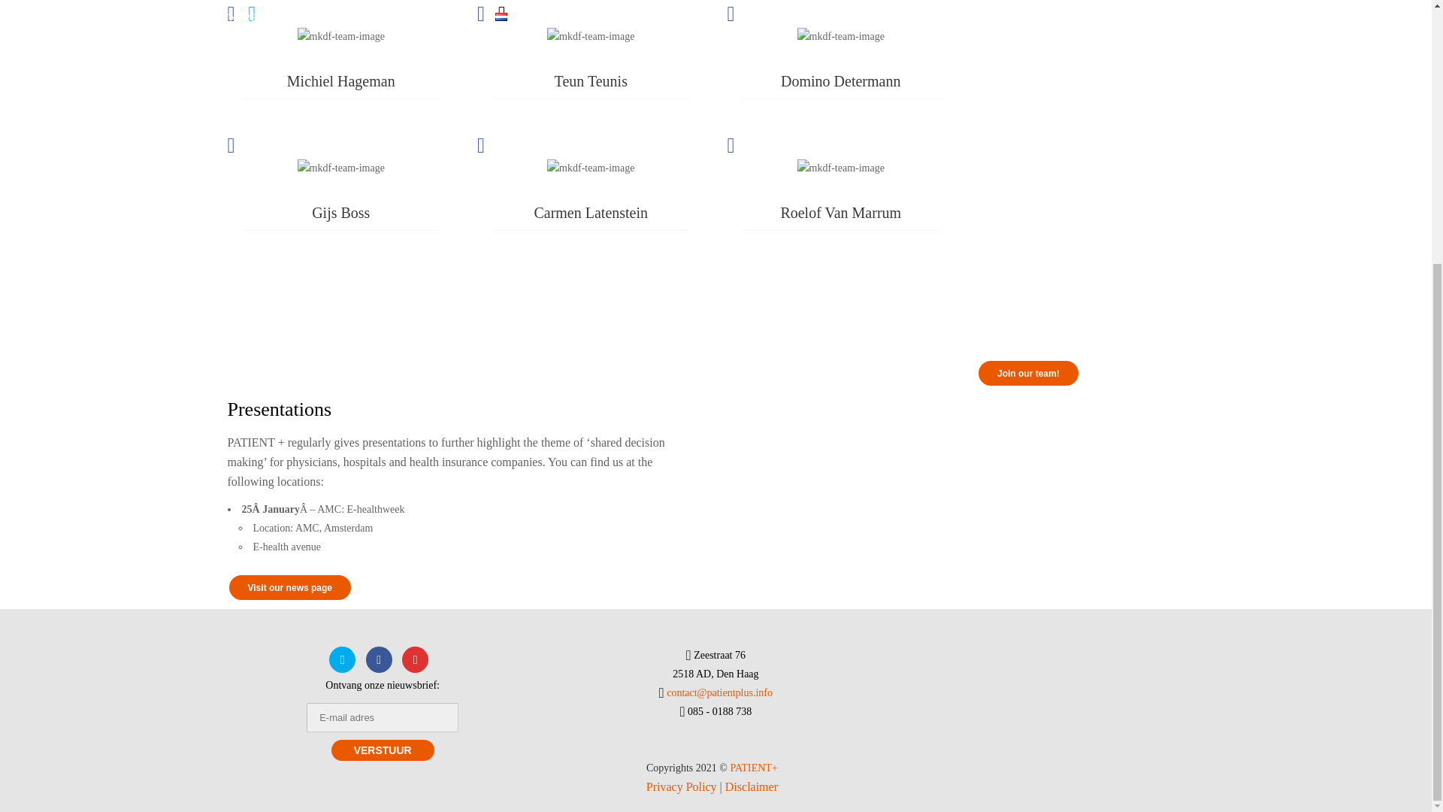  I want to click on Visit our news page, so click(289, 587).